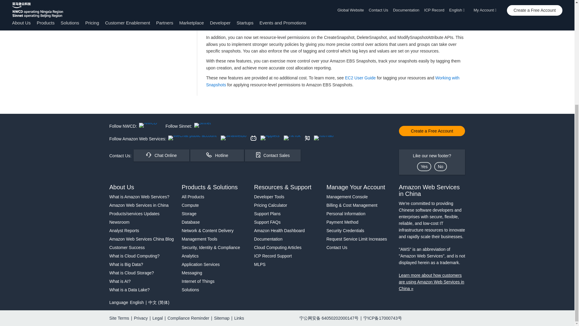 The height and width of the screenshot is (326, 579). I want to click on NWCD, so click(148, 125).